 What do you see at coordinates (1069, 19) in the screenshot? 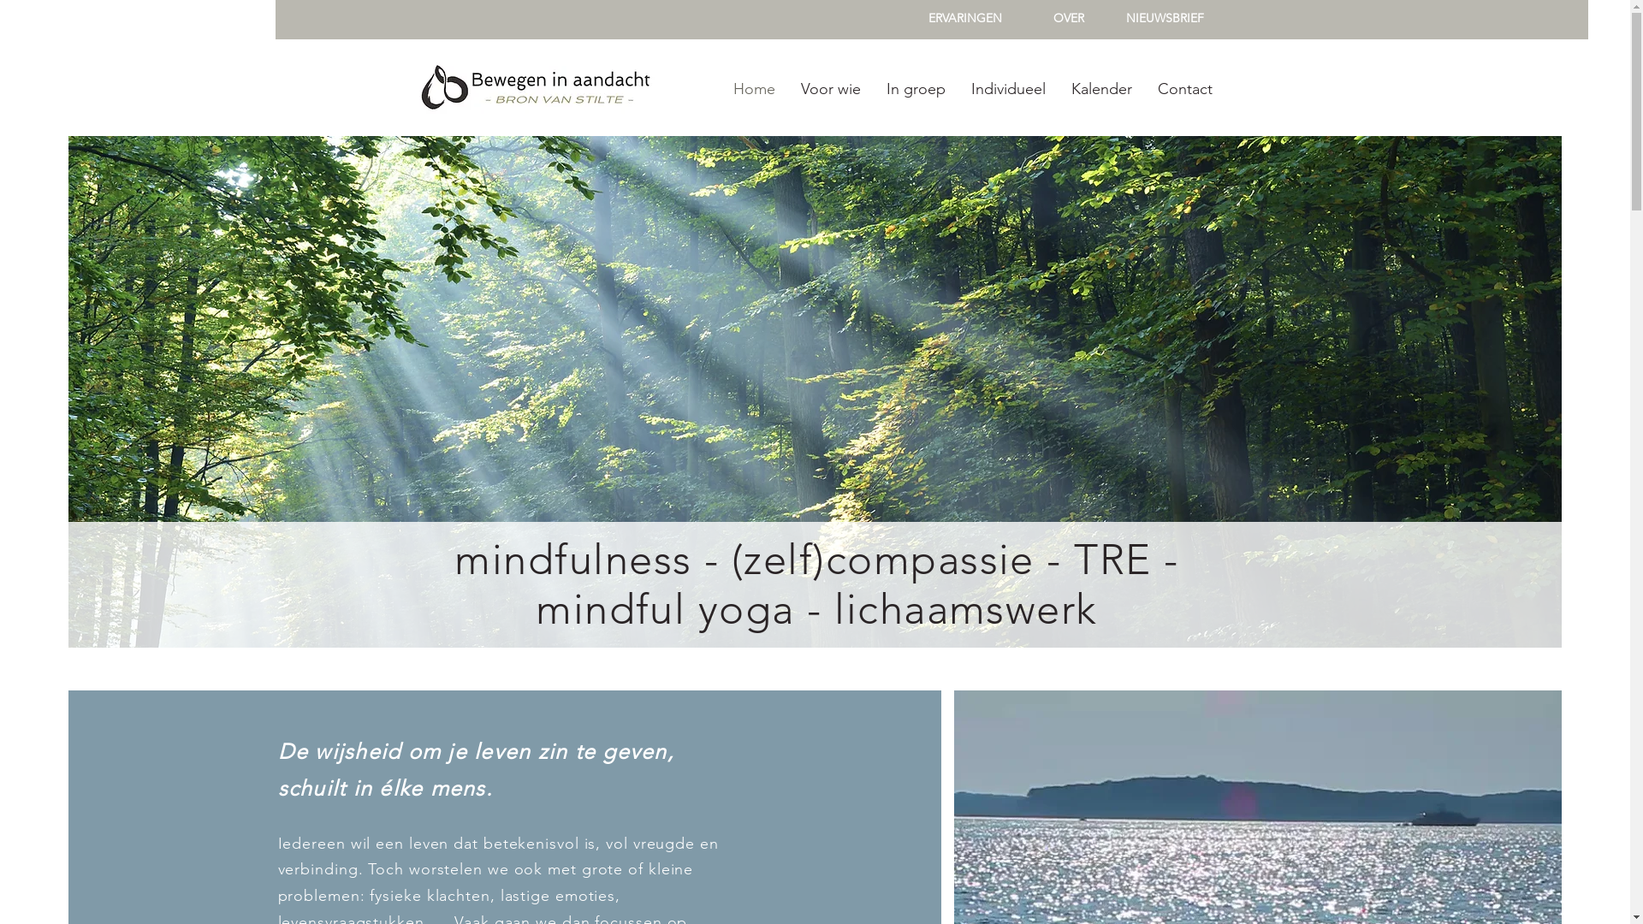
I see `OVER` at bounding box center [1069, 19].